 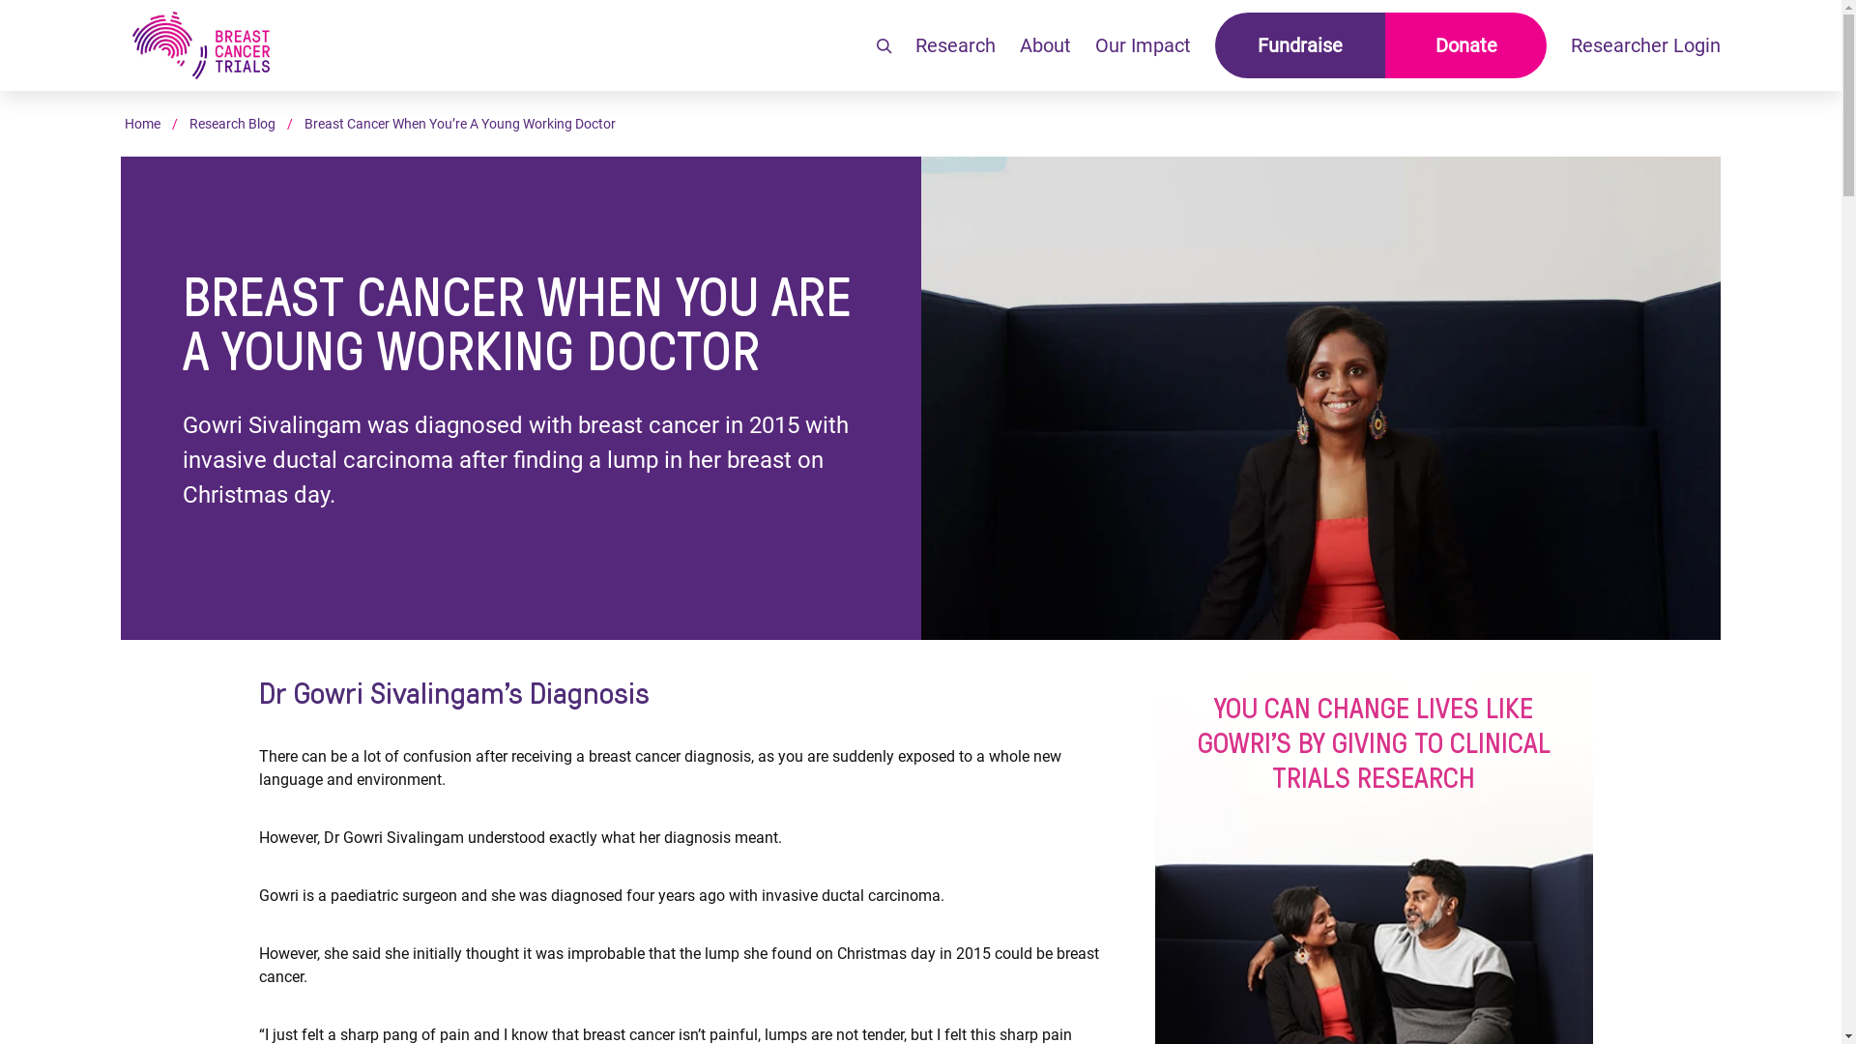 What do you see at coordinates (955, 45) in the screenshot?
I see `Research` at bounding box center [955, 45].